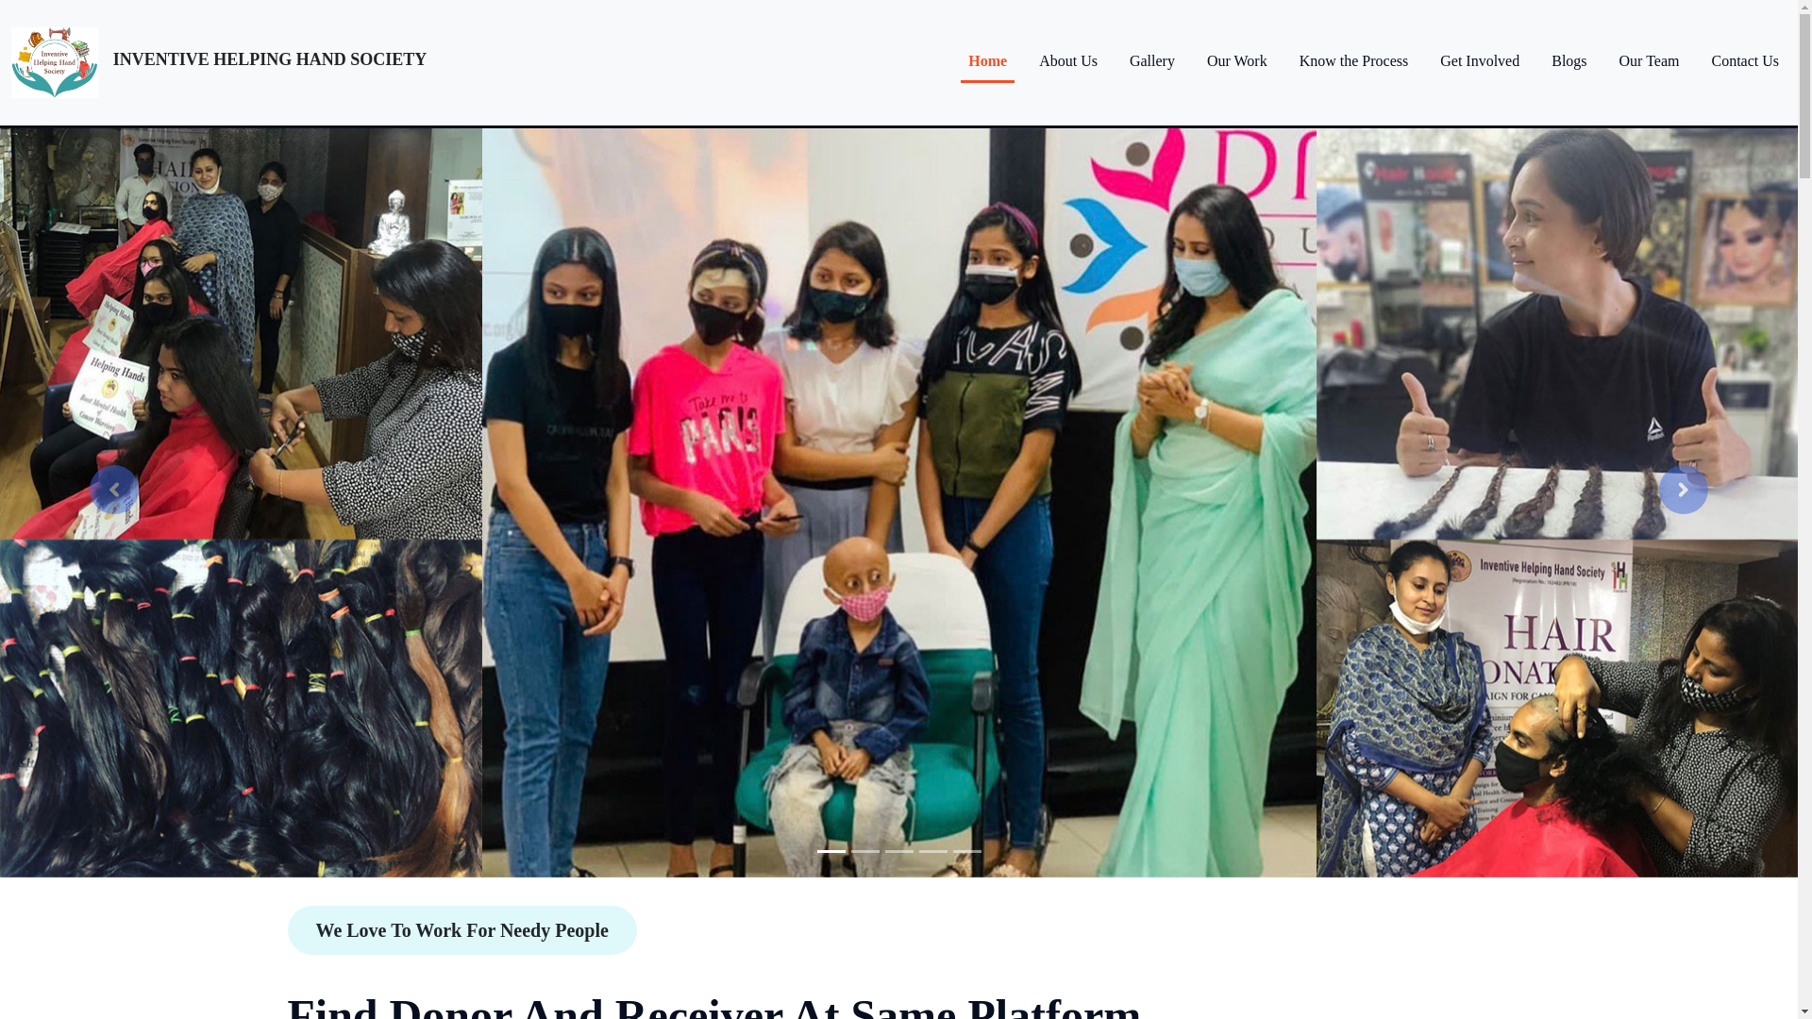 This screenshot has width=1812, height=1019. I want to click on Gallery, so click(1151, 61).